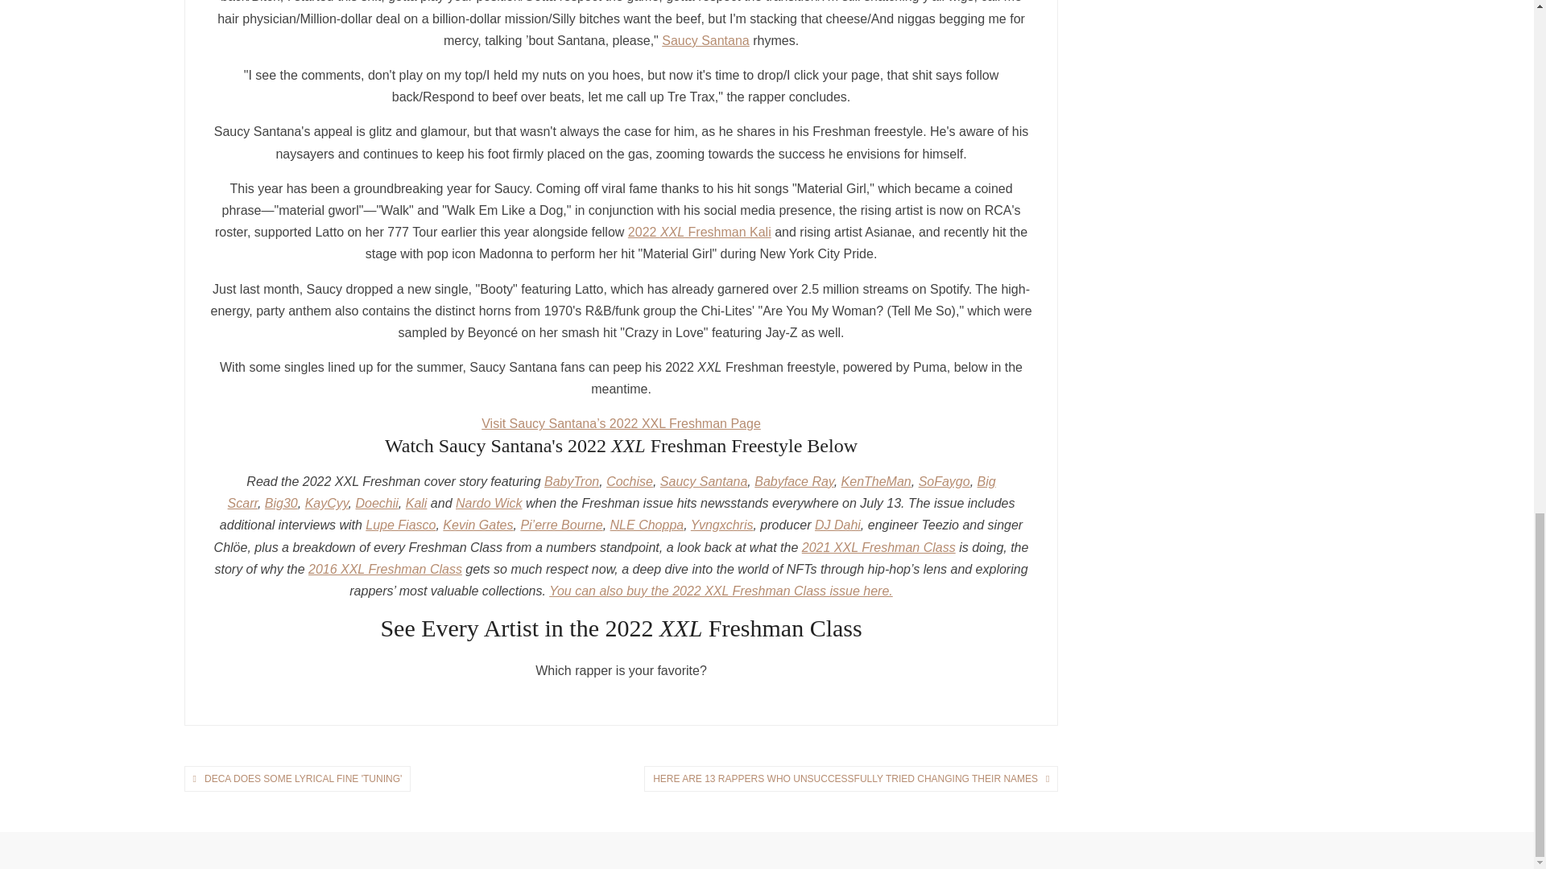 The height and width of the screenshot is (869, 1546). I want to click on KenTheMan, so click(876, 481).